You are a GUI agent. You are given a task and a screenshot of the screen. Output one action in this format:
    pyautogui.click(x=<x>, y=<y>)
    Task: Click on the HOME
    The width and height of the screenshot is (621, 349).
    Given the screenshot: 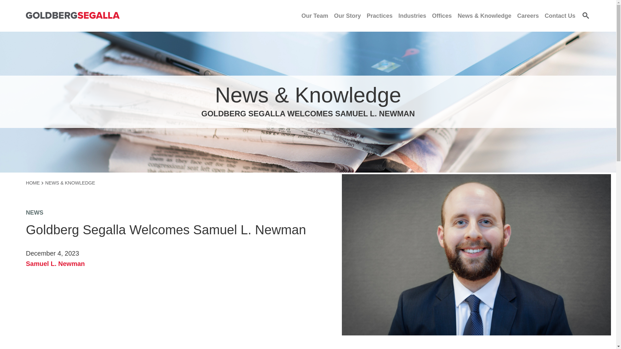 What is the action you would take?
    pyautogui.click(x=35, y=183)
    